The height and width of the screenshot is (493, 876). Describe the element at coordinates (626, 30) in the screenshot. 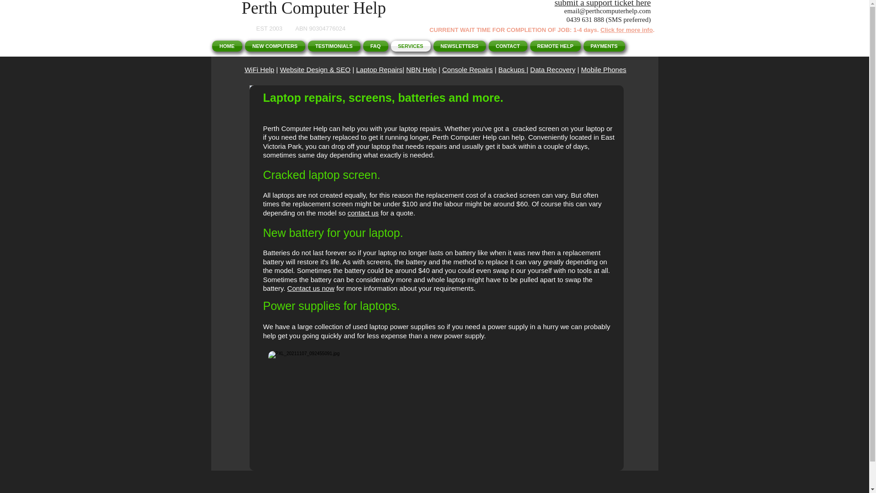

I see `Click for more info` at that location.